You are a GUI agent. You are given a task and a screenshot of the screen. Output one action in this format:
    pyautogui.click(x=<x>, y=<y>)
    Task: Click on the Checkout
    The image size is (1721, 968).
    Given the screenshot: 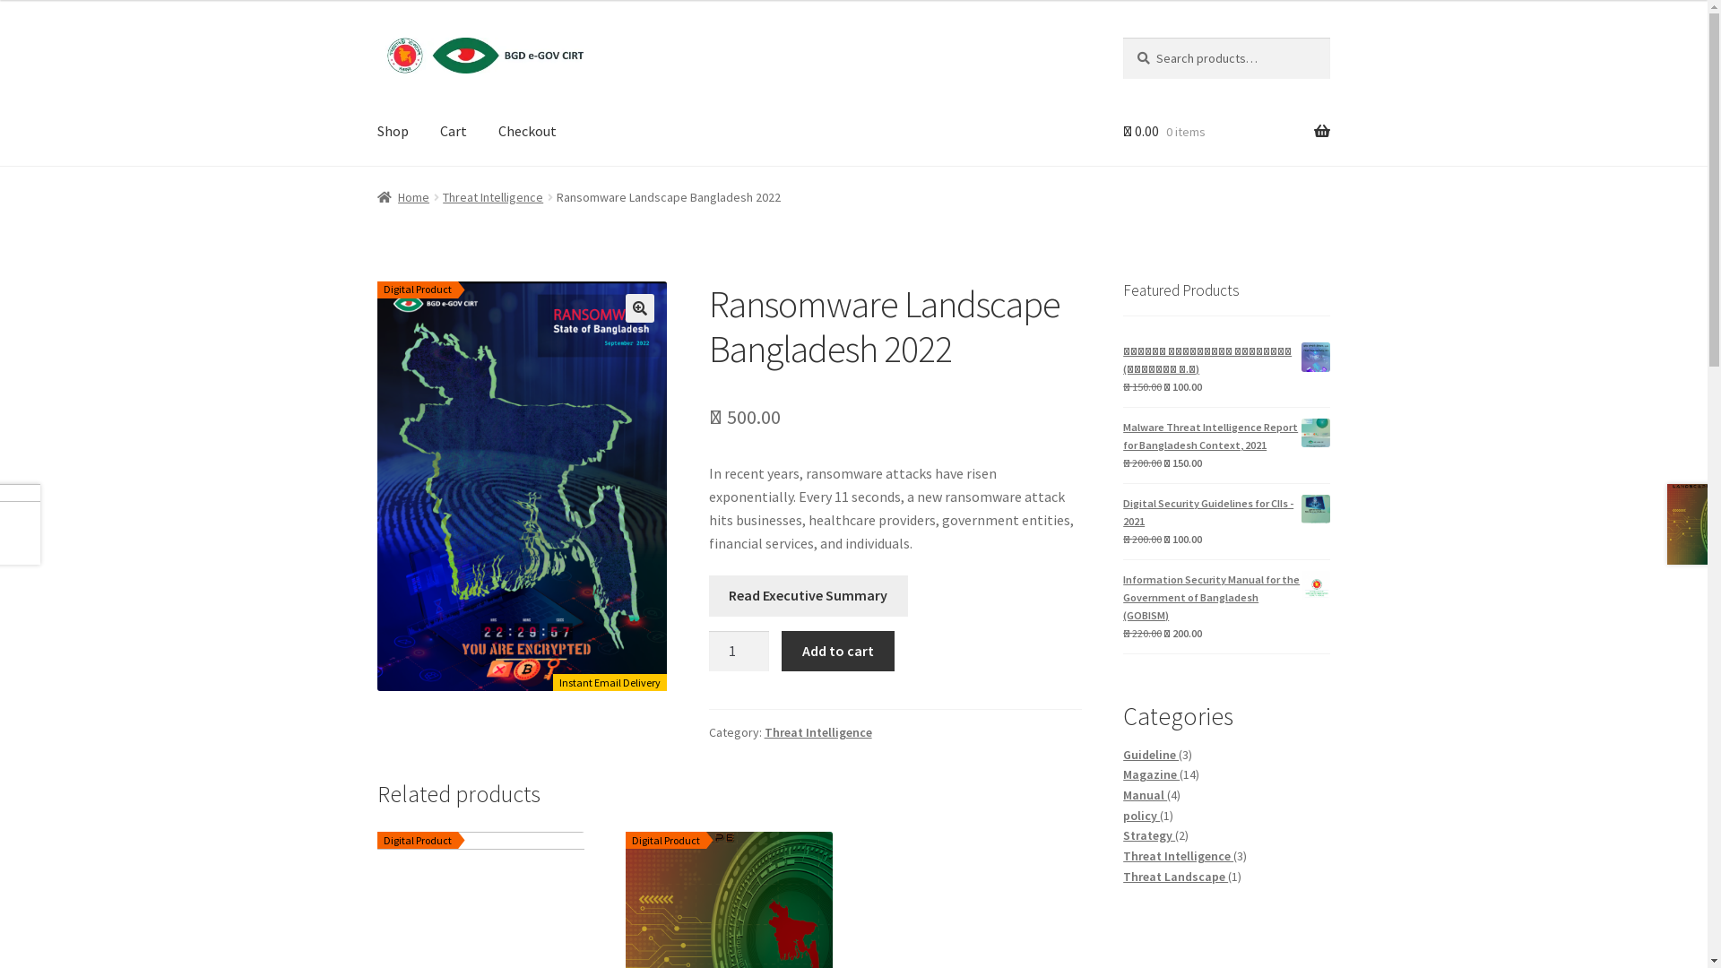 What is the action you would take?
    pyautogui.click(x=527, y=132)
    